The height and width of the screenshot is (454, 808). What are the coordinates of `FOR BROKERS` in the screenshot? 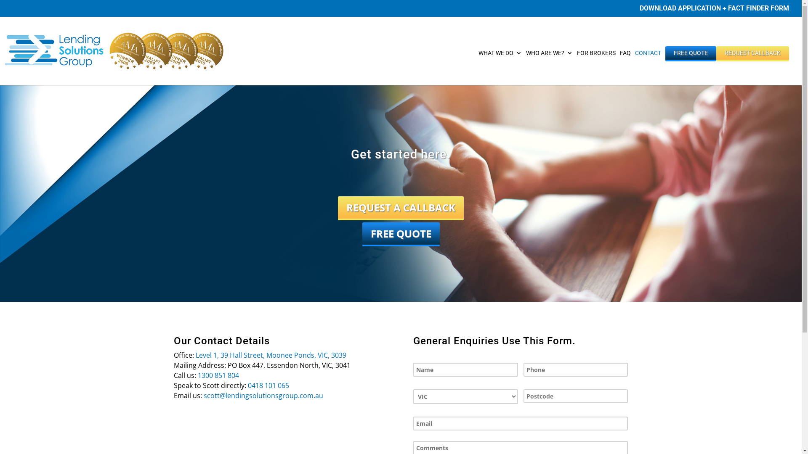 It's located at (596, 68).